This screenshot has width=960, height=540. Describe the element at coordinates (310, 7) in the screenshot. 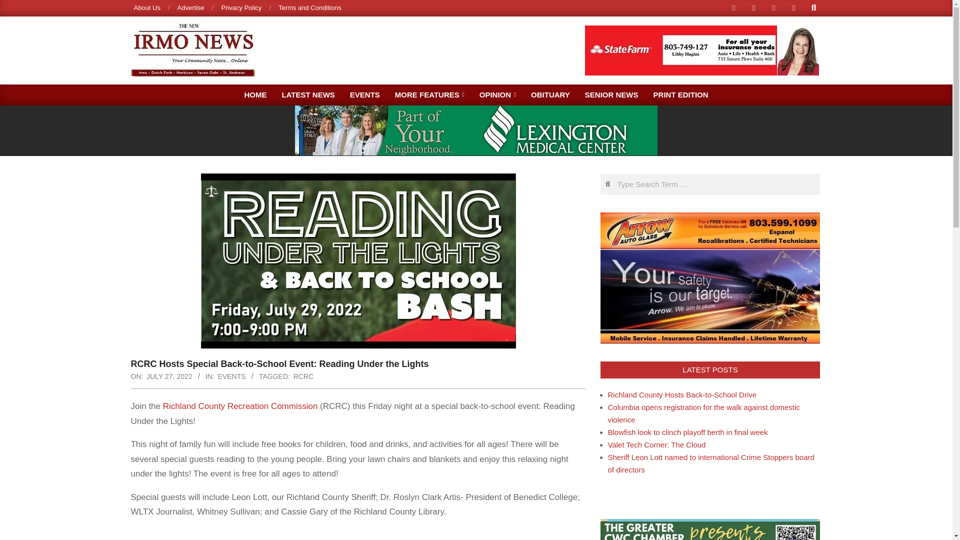

I see `Terms and Conditions` at that location.